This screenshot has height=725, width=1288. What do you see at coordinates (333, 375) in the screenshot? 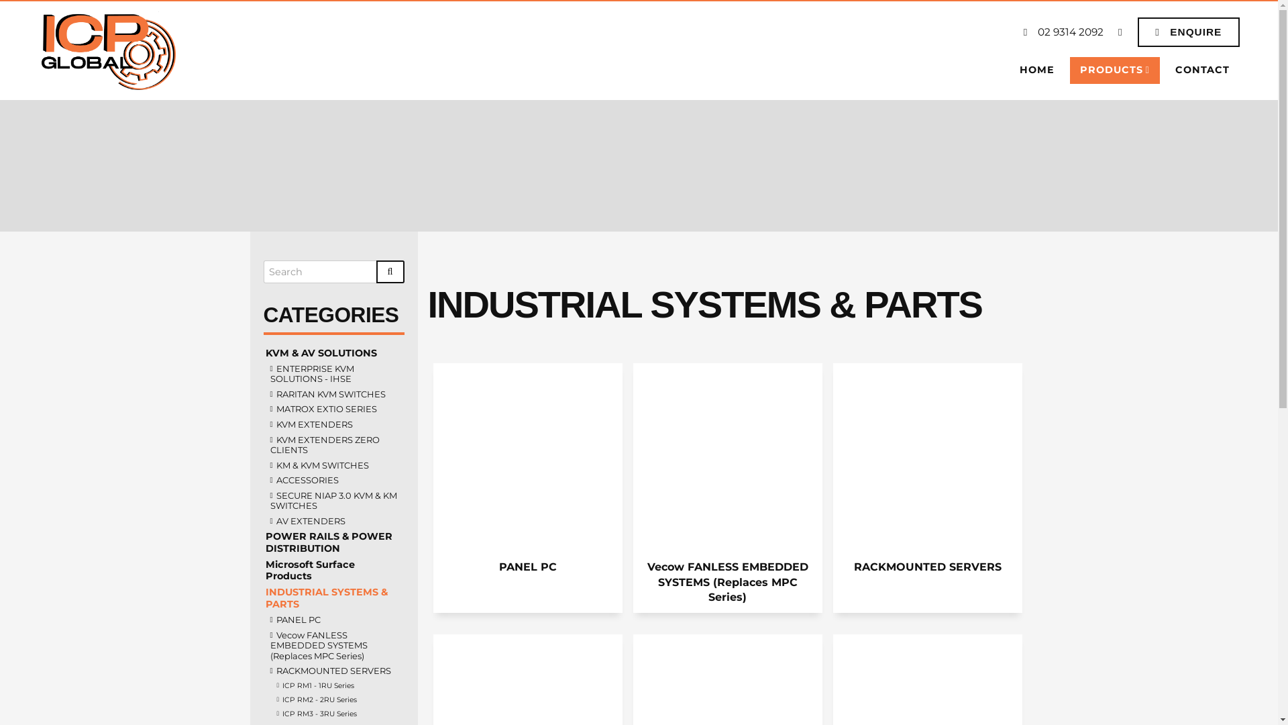
I see `ENTERPRISE KVM SOLUTIONS - IHSE` at bounding box center [333, 375].